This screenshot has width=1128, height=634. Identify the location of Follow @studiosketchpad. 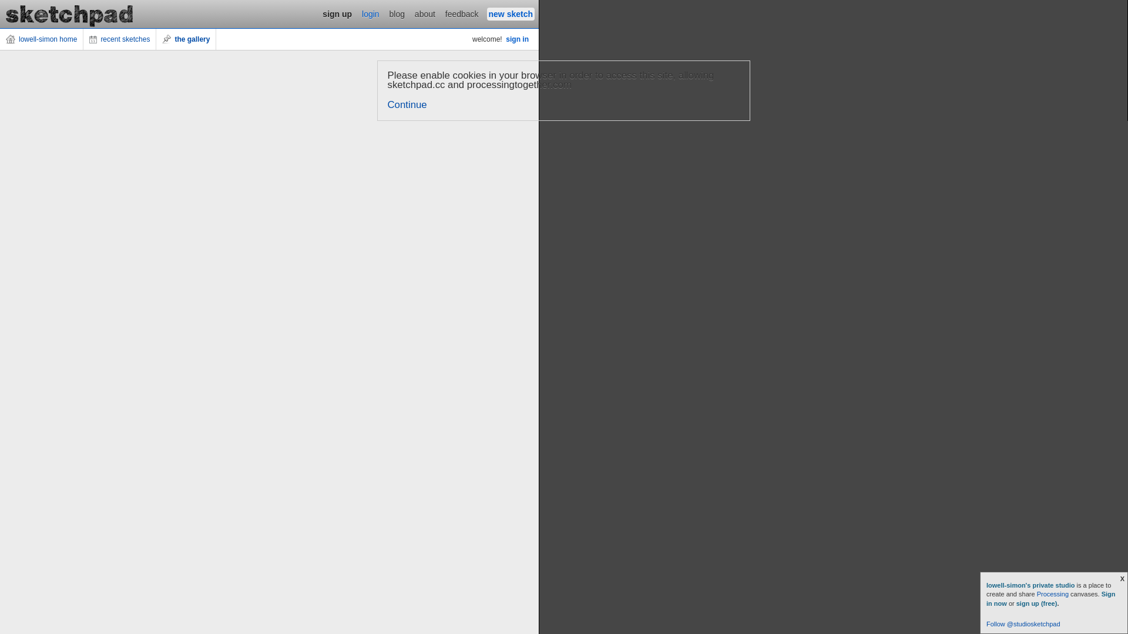
(1023, 624).